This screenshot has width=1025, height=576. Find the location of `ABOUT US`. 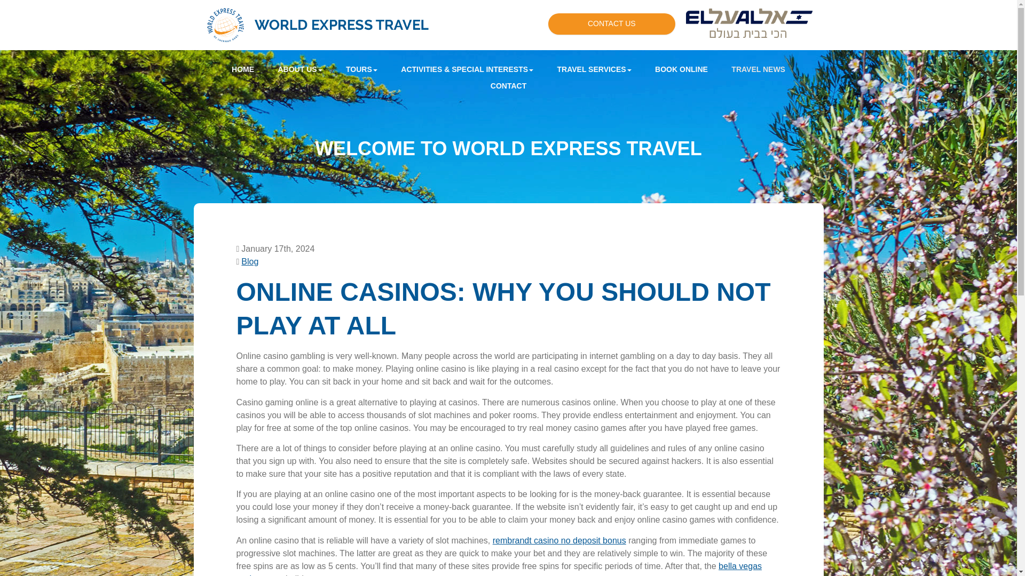

ABOUT US is located at coordinates (299, 69).